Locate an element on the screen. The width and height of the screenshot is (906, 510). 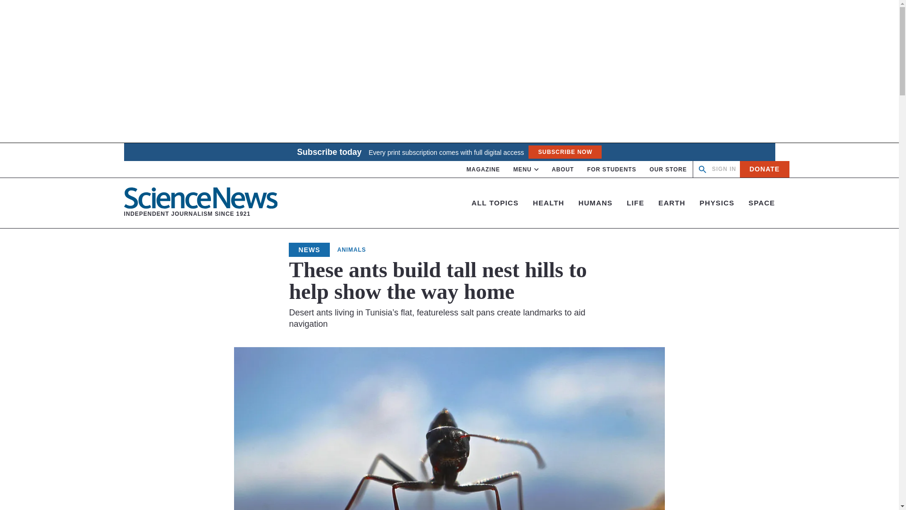
DONATE is located at coordinates (483, 170).